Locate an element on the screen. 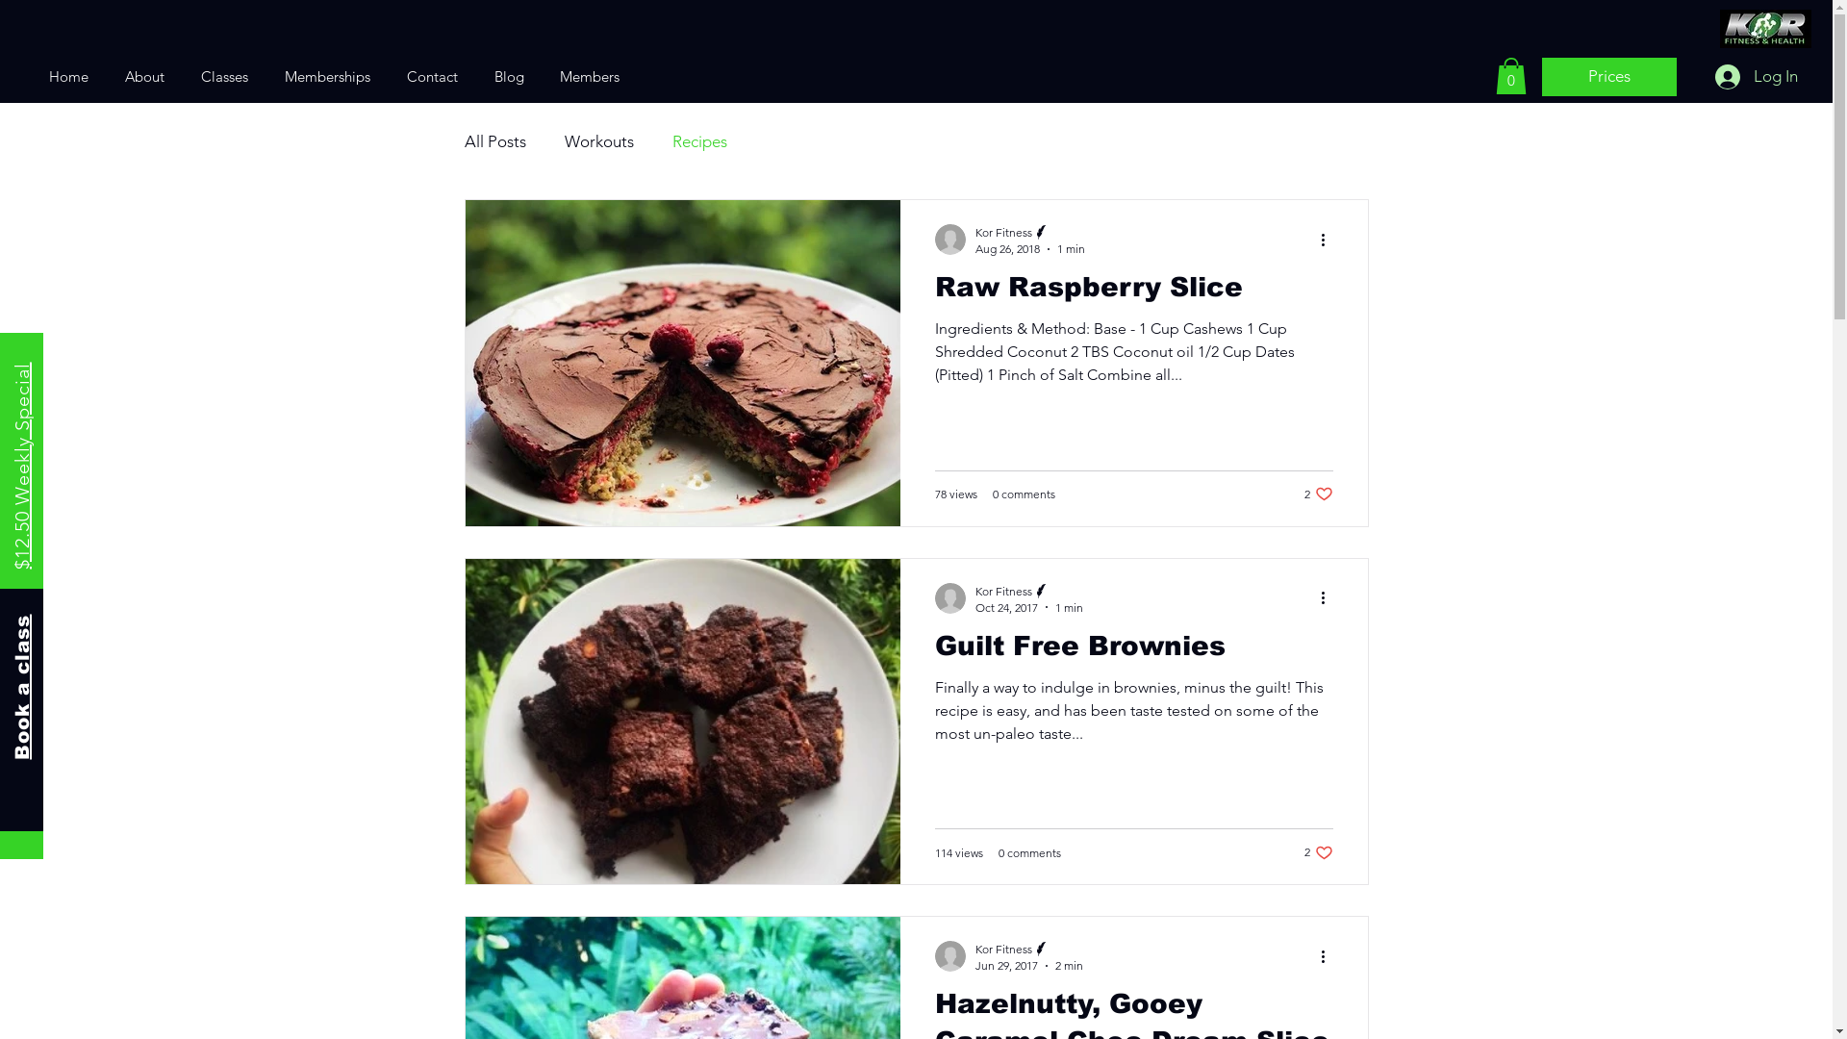  Guilt Free Brownies is located at coordinates (1134, 650).